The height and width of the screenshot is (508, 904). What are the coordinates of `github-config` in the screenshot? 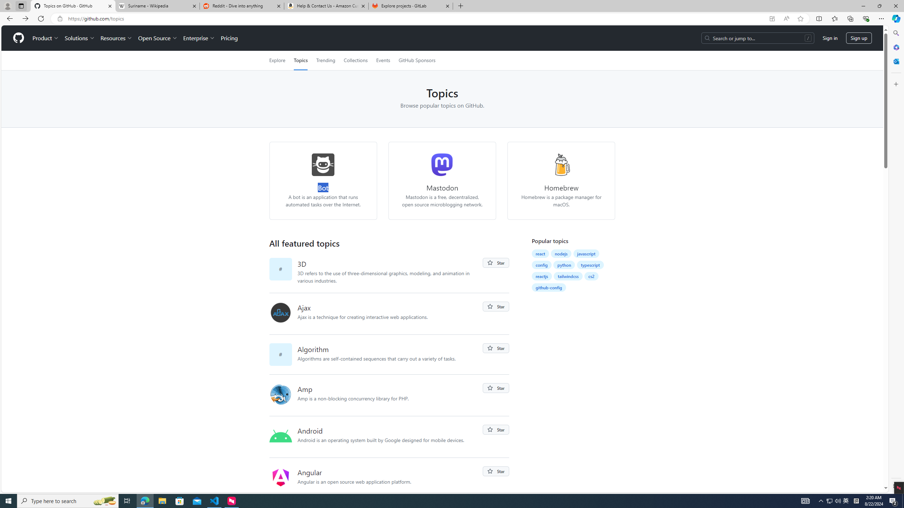 It's located at (549, 287).